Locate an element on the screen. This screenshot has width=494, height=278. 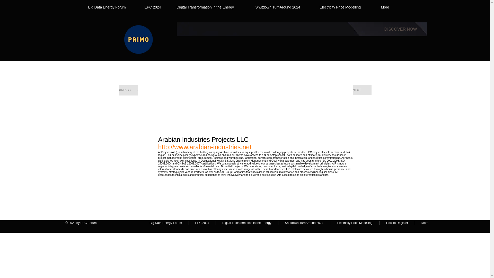
Big Data Energy Forum is located at coordinates (110, 7).